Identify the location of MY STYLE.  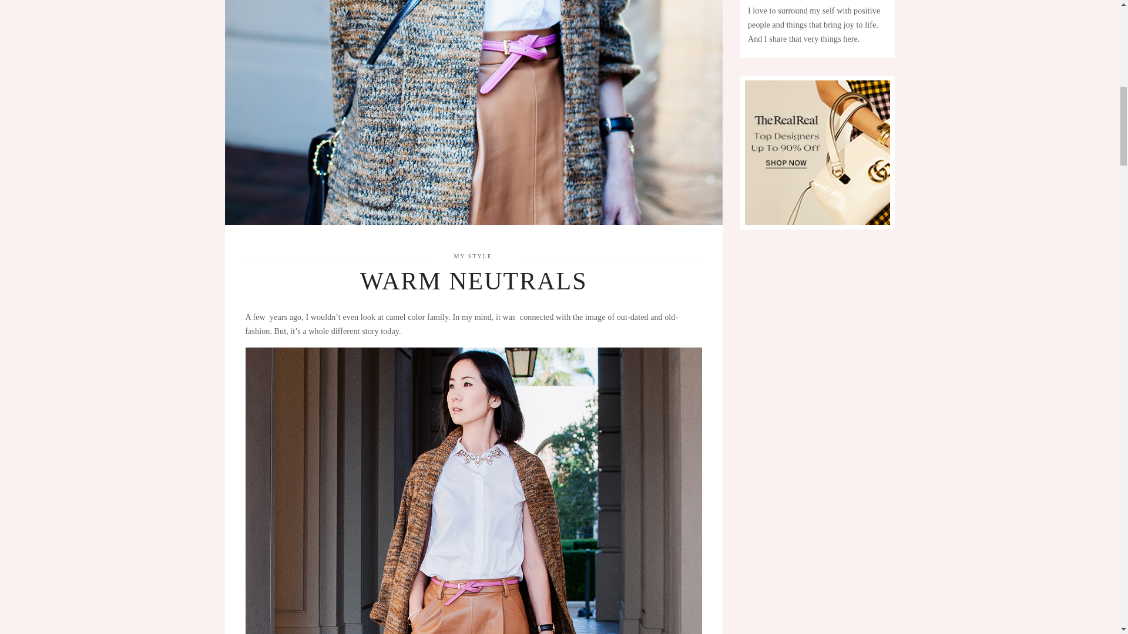
(473, 256).